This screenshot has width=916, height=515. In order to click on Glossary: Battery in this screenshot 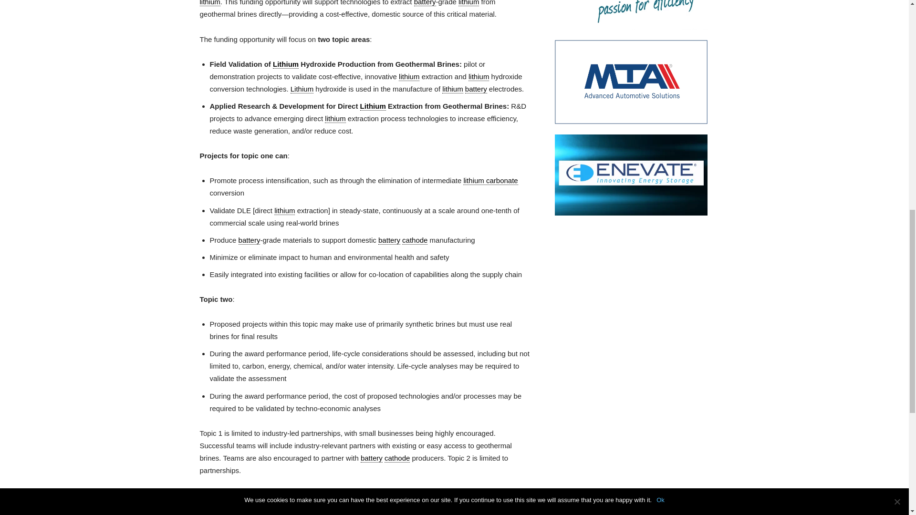, I will do `click(425, 3)`.